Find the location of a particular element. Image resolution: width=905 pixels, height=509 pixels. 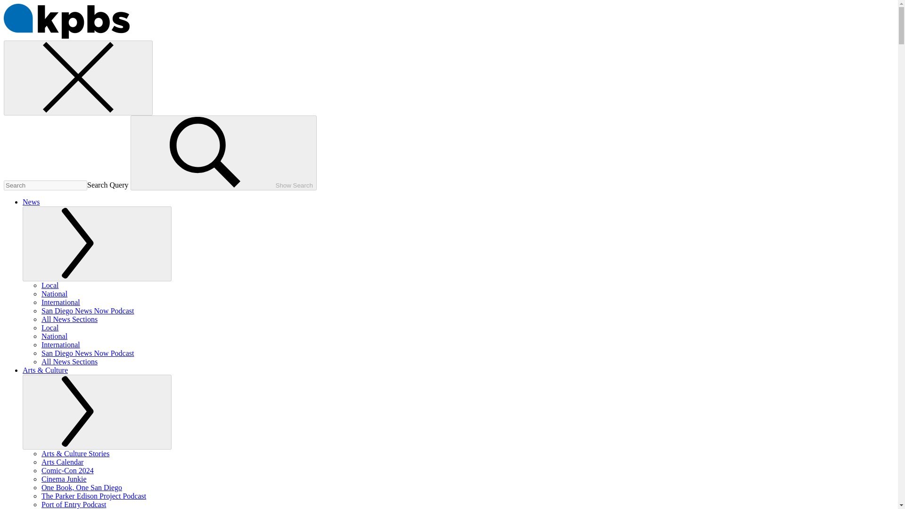

All News Sections is located at coordinates (70, 362).